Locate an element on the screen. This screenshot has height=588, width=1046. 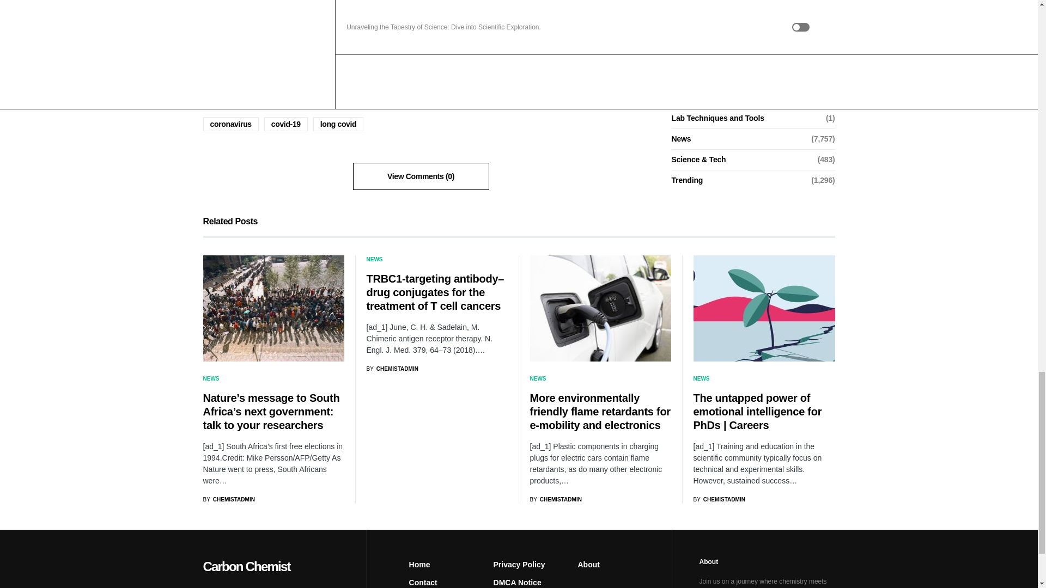
View all posts by chemistadmin is located at coordinates (555, 499).